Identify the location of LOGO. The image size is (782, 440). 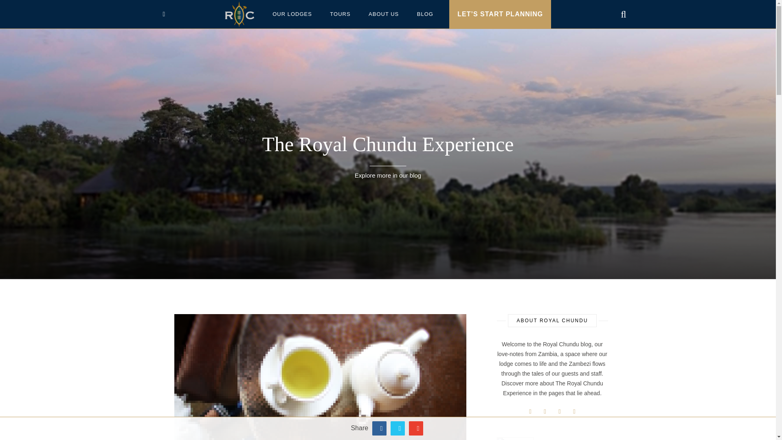
(239, 14).